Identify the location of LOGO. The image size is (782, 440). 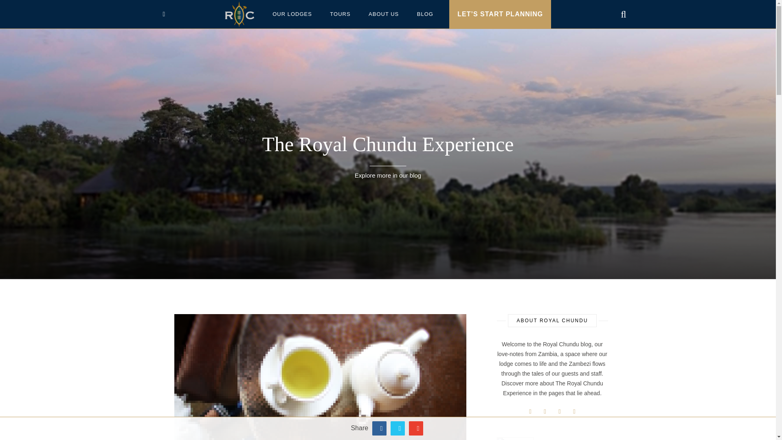
(239, 14).